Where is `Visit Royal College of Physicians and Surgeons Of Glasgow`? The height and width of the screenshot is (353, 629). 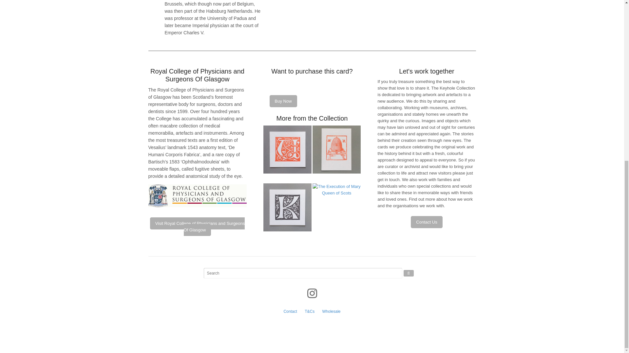
Visit Royal College of Physicians and Surgeons Of Glasgow is located at coordinates (198, 227).